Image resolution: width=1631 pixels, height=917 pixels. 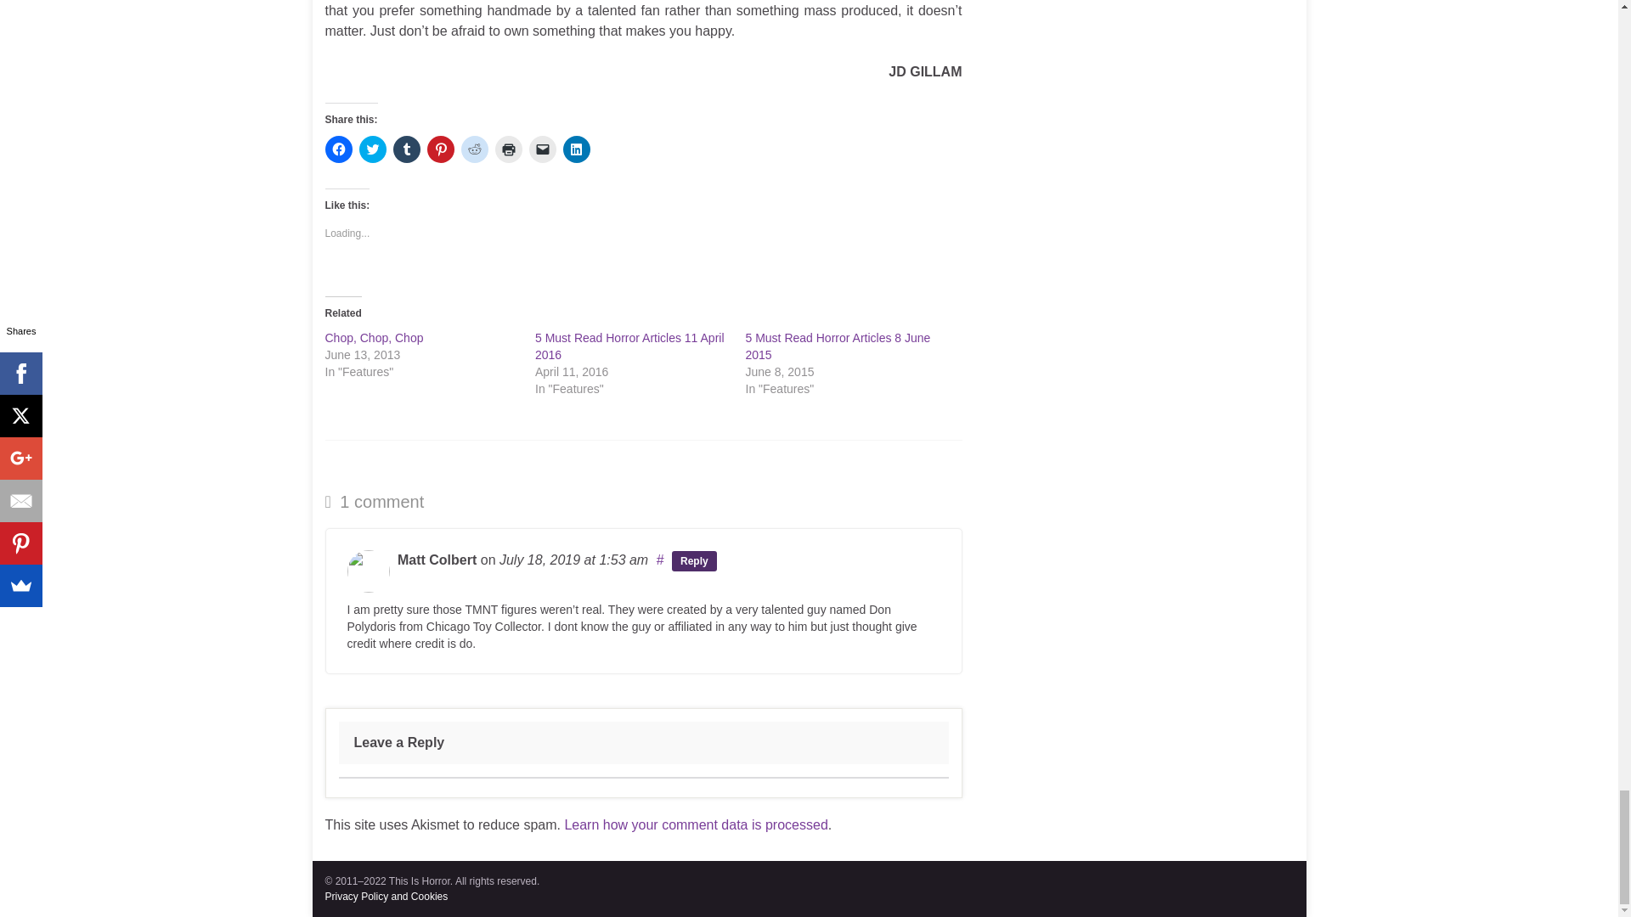 What do you see at coordinates (629, 346) in the screenshot?
I see `5 Must Read Horror Articles 11 April 2016` at bounding box center [629, 346].